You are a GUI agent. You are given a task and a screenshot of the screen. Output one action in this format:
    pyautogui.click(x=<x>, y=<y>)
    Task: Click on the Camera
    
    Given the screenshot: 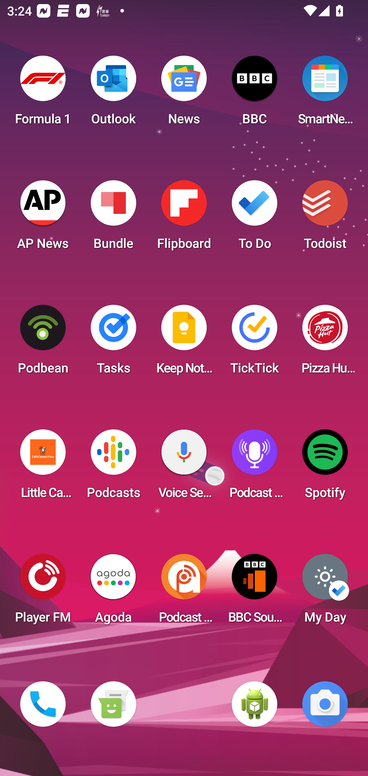 What is the action you would take?
    pyautogui.click(x=325, y=704)
    